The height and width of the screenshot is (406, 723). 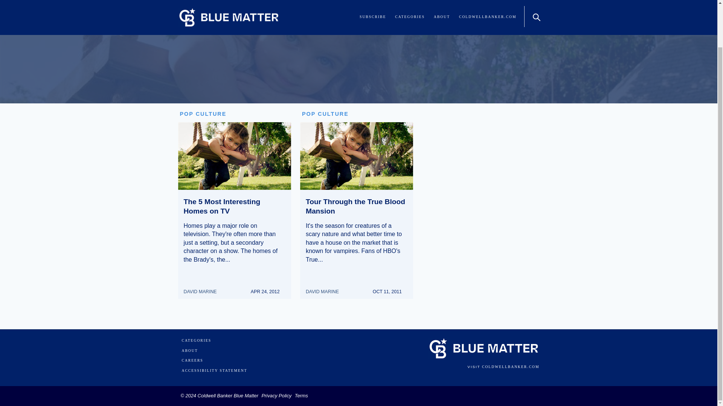 I want to click on CATEGORIES, so click(x=196, y=341).